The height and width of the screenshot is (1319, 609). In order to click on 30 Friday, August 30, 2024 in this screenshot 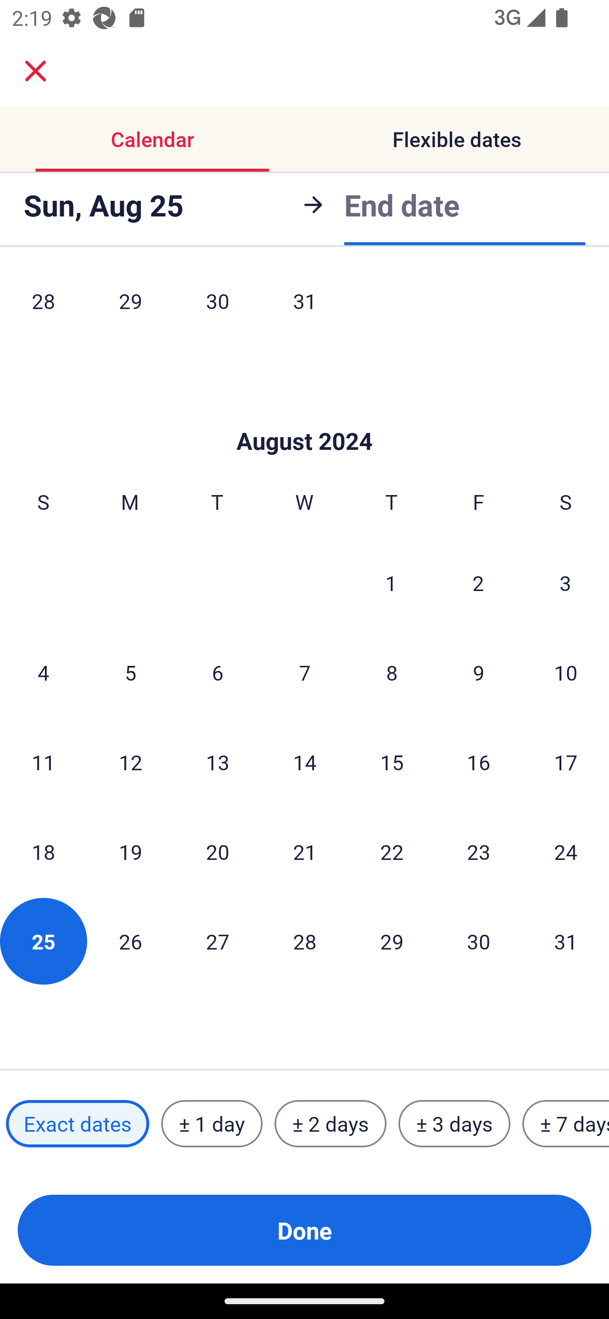, I will do `click(479, 941)`.